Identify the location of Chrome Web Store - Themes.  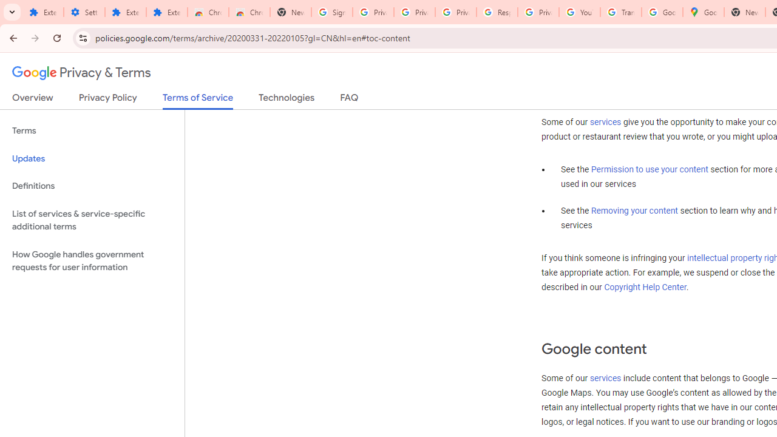
(249, 12).